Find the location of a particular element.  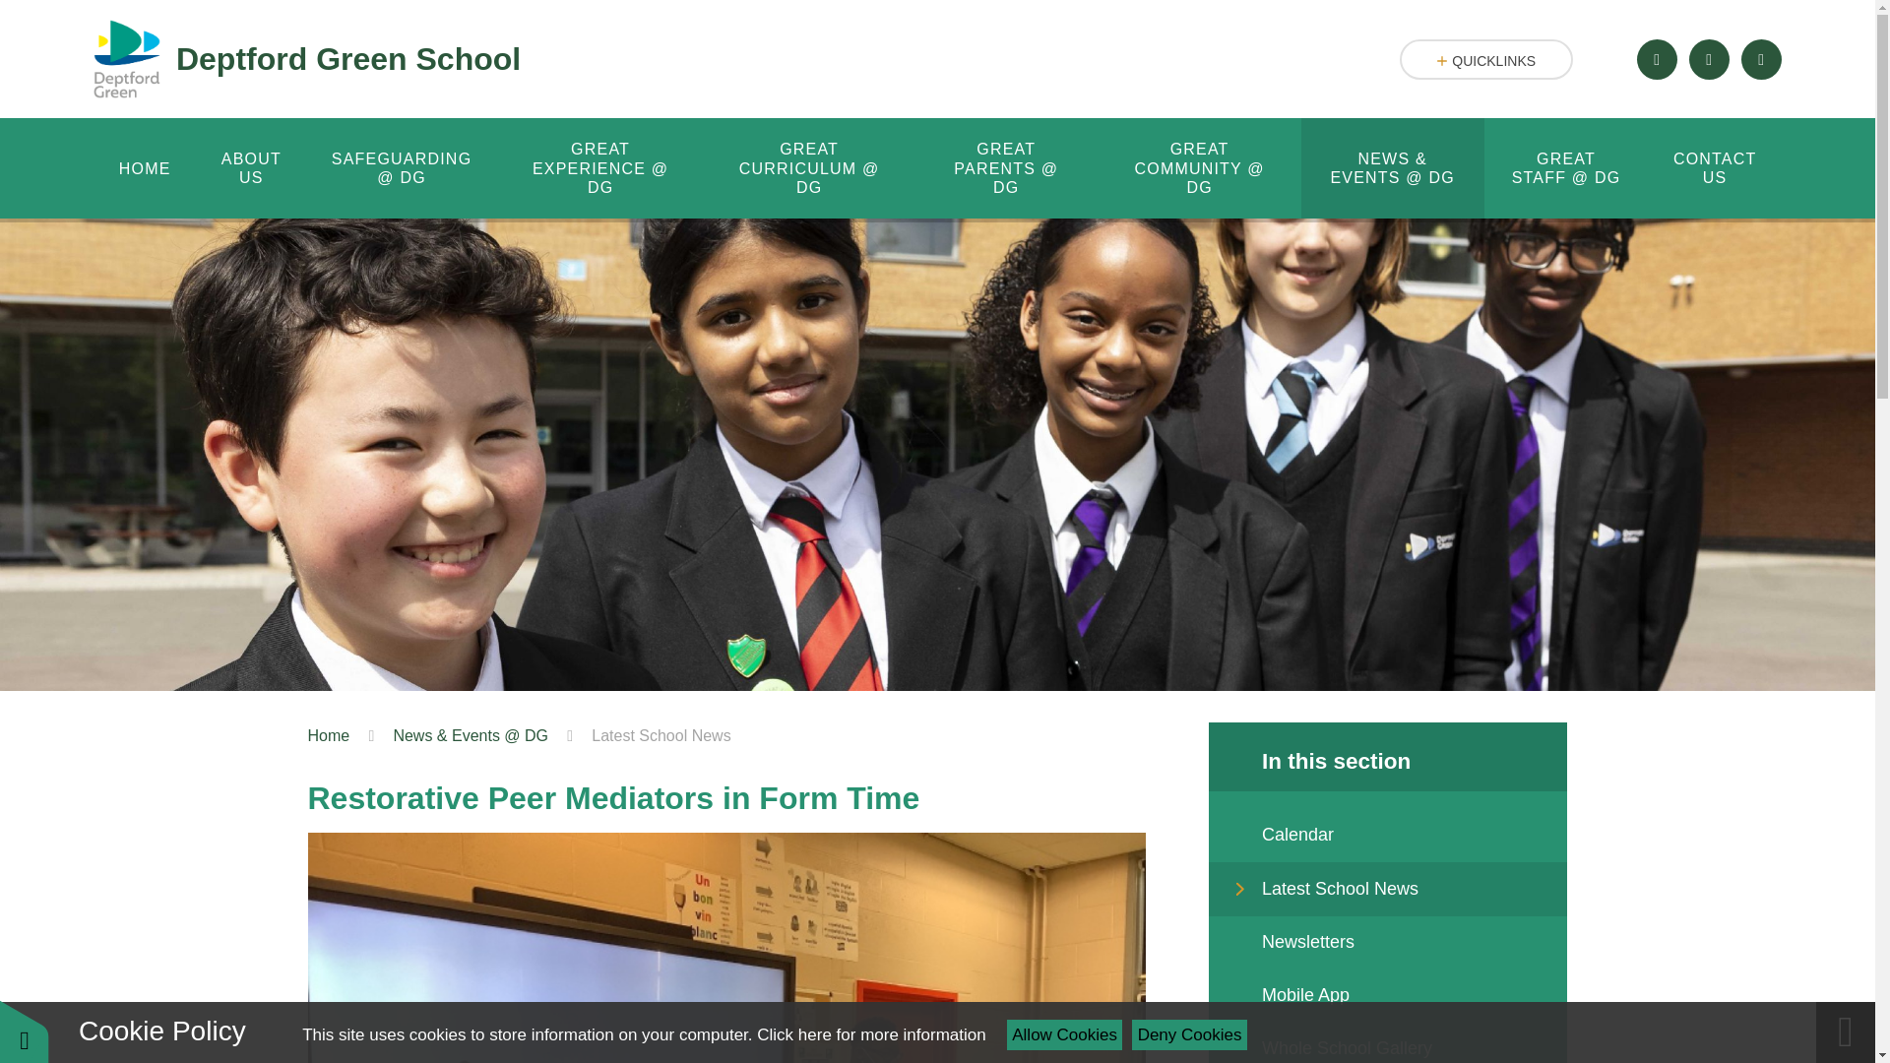

Deny Cookies is located at coordinates (1189, 1034).